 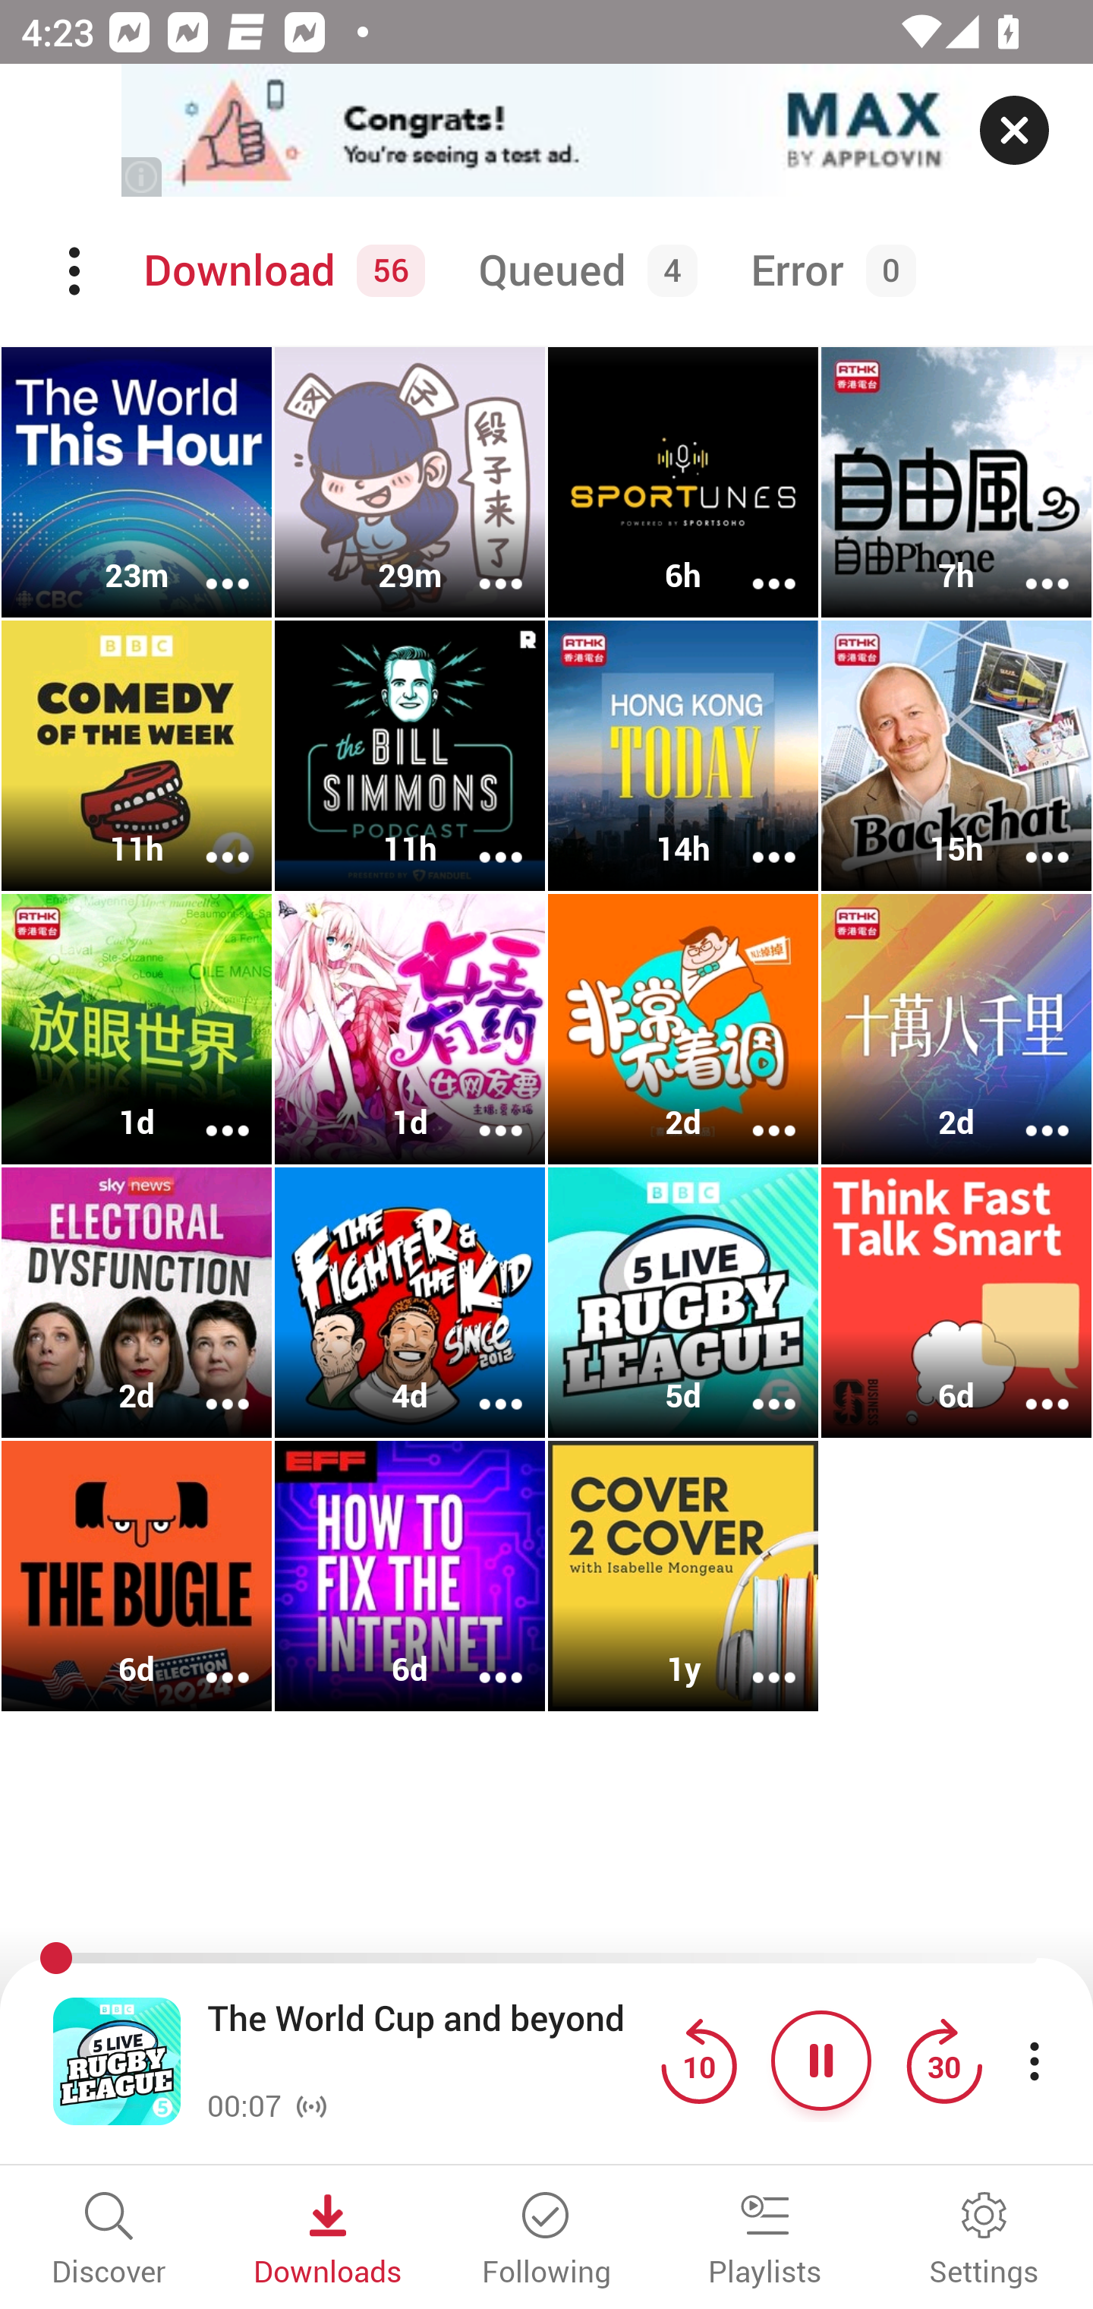 I want to click on Downloads, so click(x=328, y=2241).